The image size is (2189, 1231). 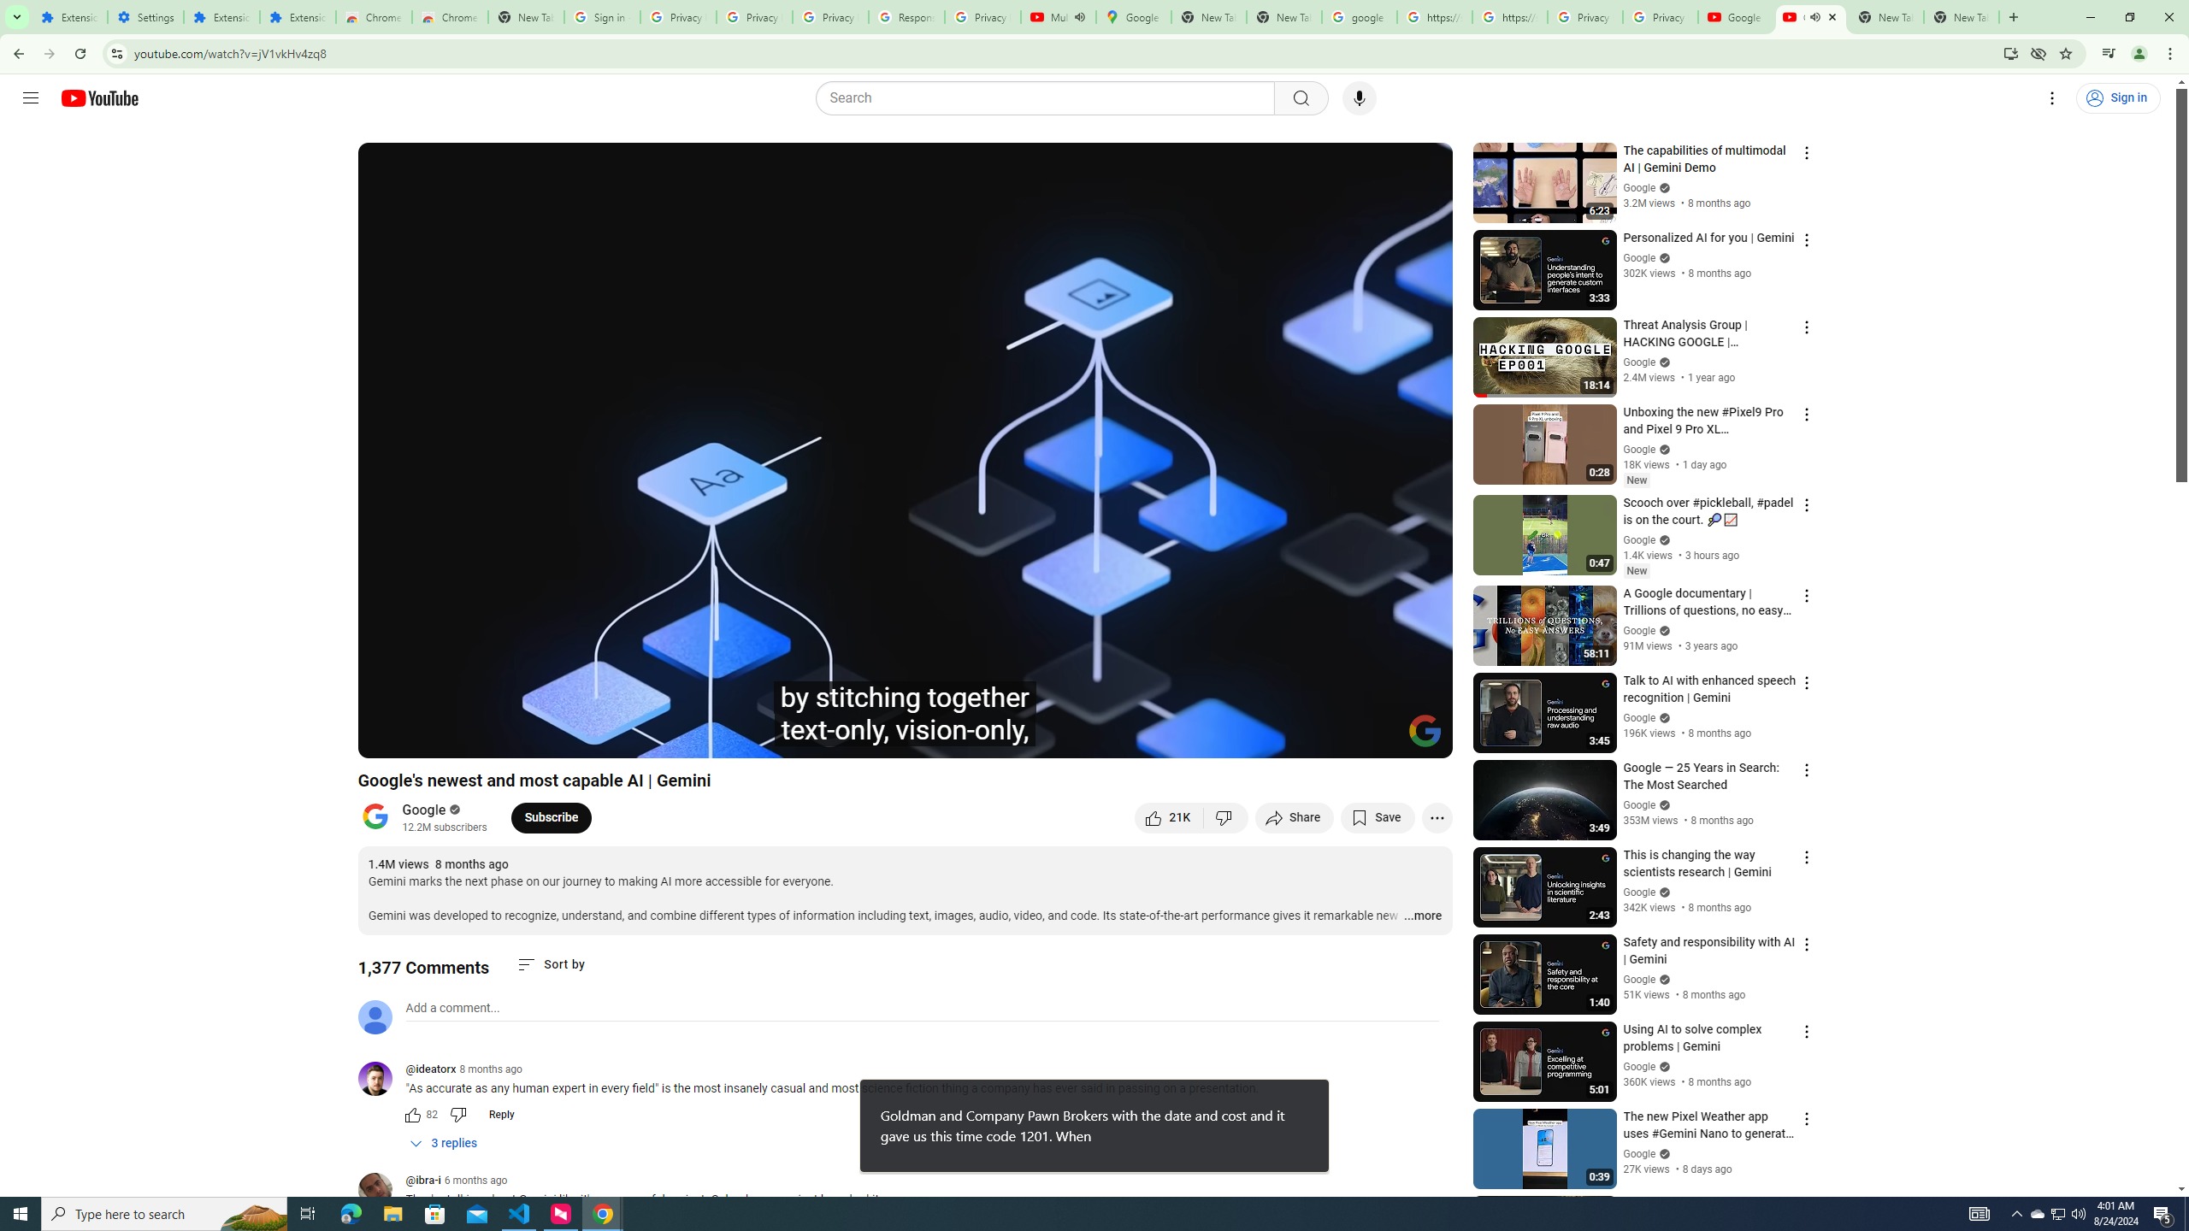 I want to click on @ibra-i, so click(x=381, y=1192).